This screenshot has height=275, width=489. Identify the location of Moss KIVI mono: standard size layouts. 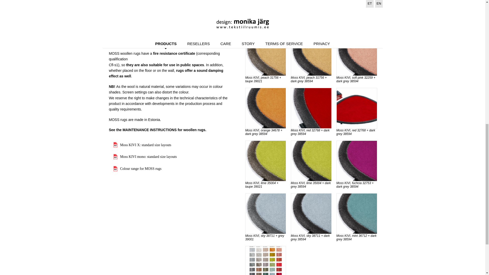
(145, 156).